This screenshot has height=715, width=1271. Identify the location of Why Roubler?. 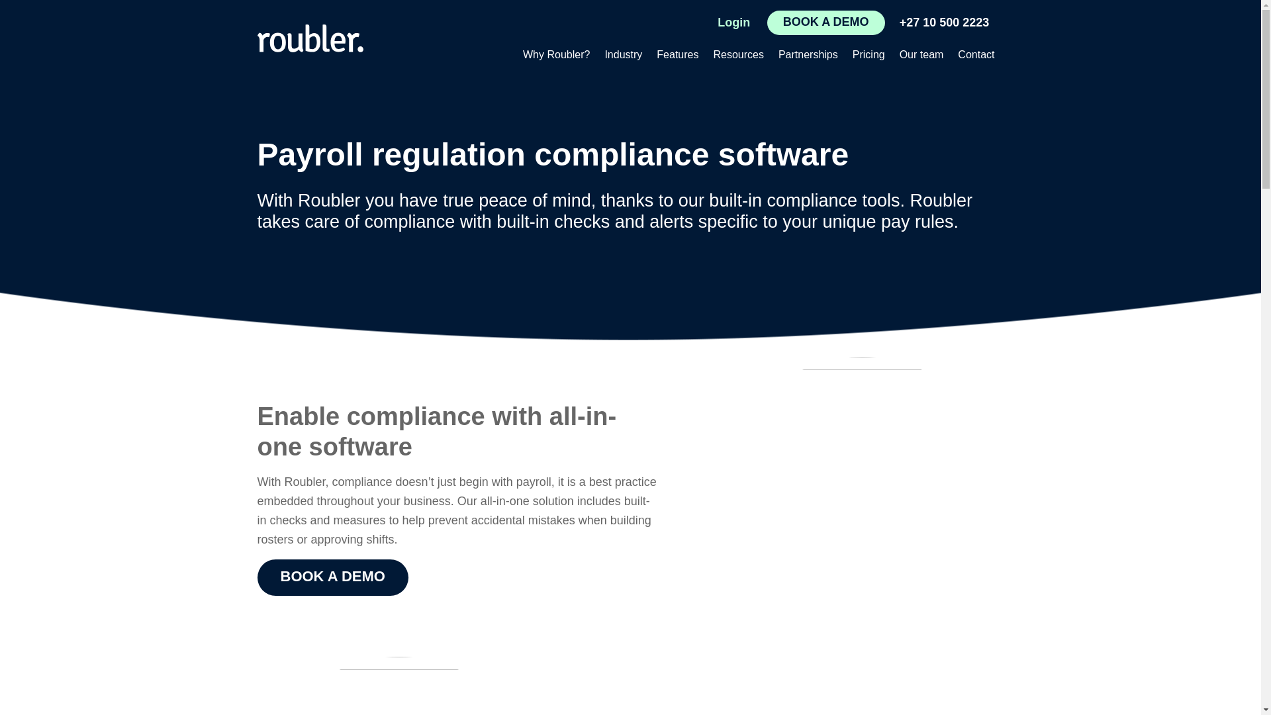
(556, 56).